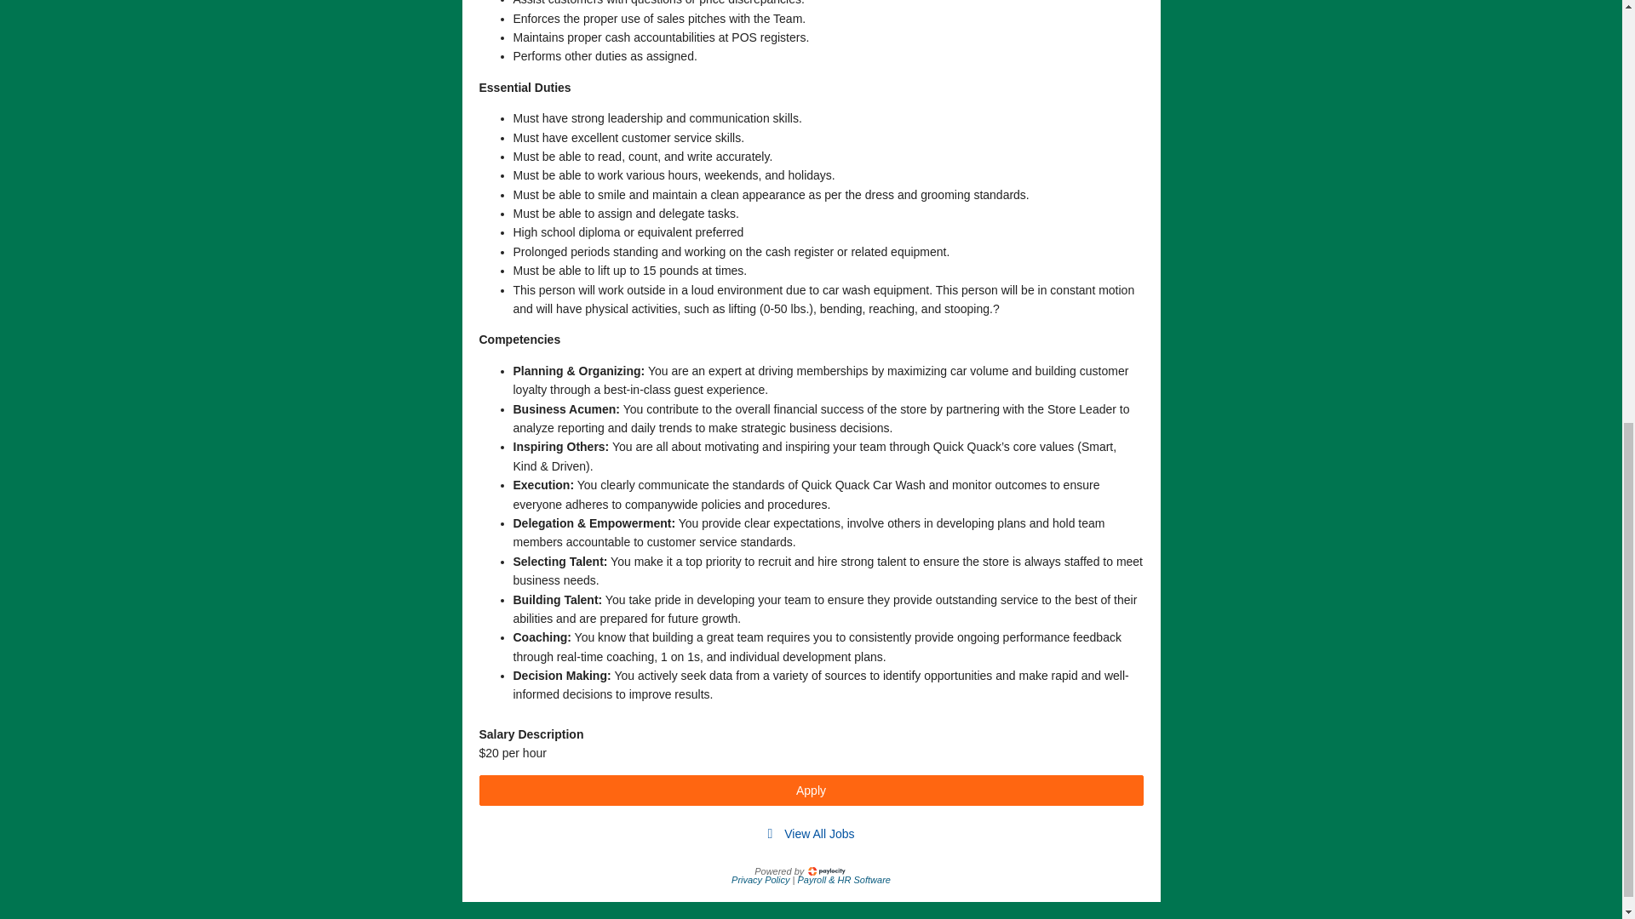 This screenshot has width=1635, height=919. Describe the element at coordinates (761, 880) in the screenshot. I see `Privacy Policy` at that location.